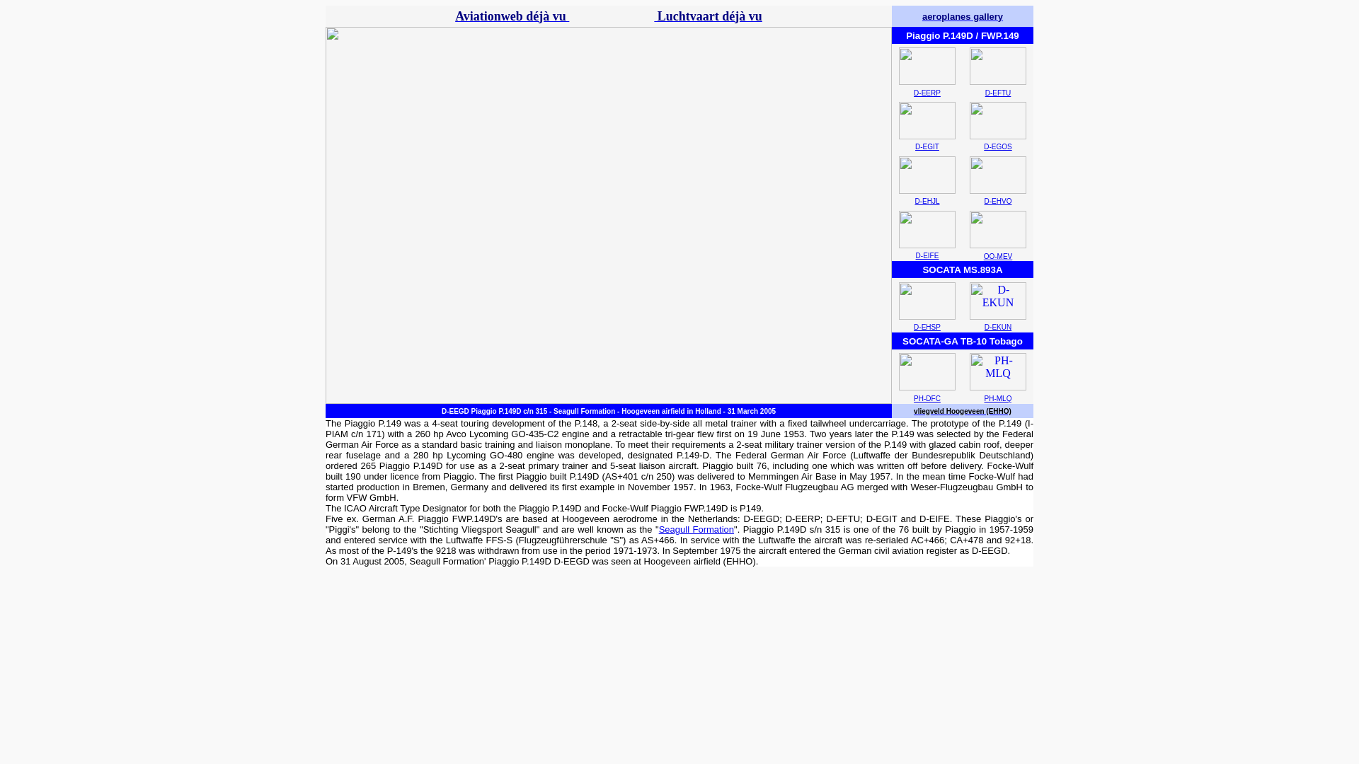  Describe the element at coordinates (927, 256) in the screenshot. I see `D-EIFE` at that location.